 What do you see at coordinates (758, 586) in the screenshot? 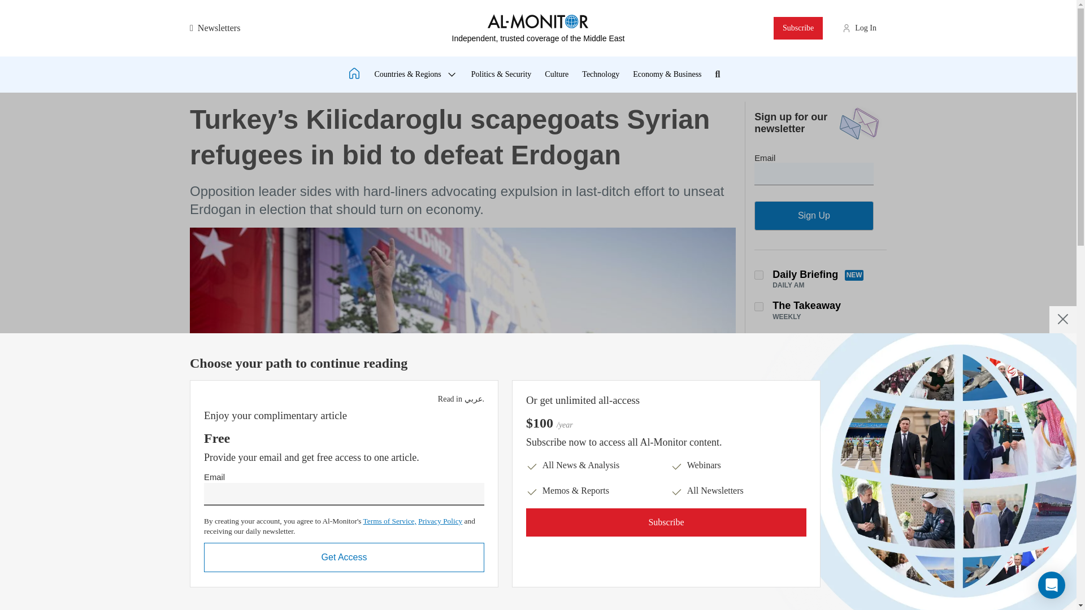
I see `Palestine Briefing` at bounding box center [758, 586].